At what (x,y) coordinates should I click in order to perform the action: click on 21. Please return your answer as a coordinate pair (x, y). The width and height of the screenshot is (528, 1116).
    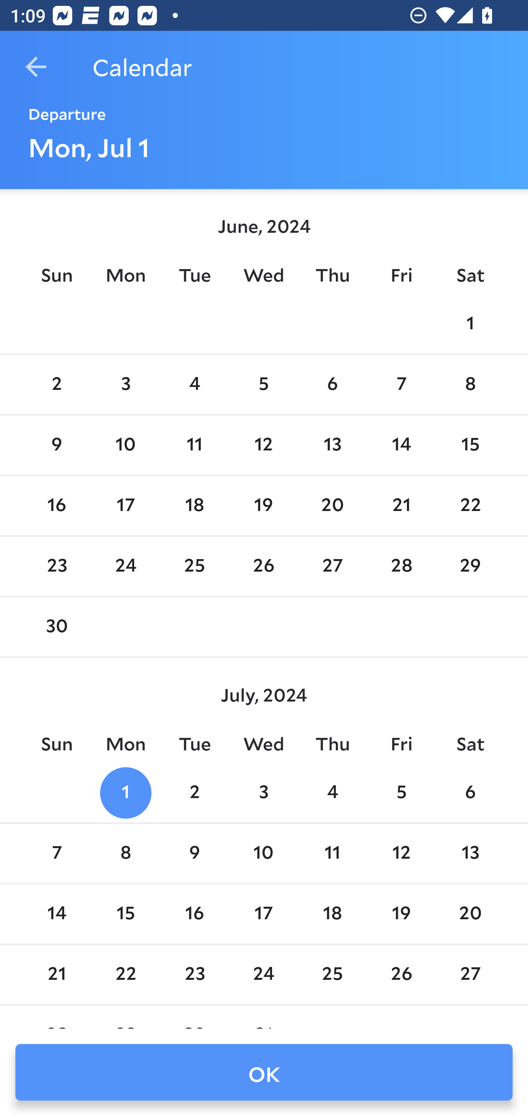
    Looking at the image, I should click on (56, 974).